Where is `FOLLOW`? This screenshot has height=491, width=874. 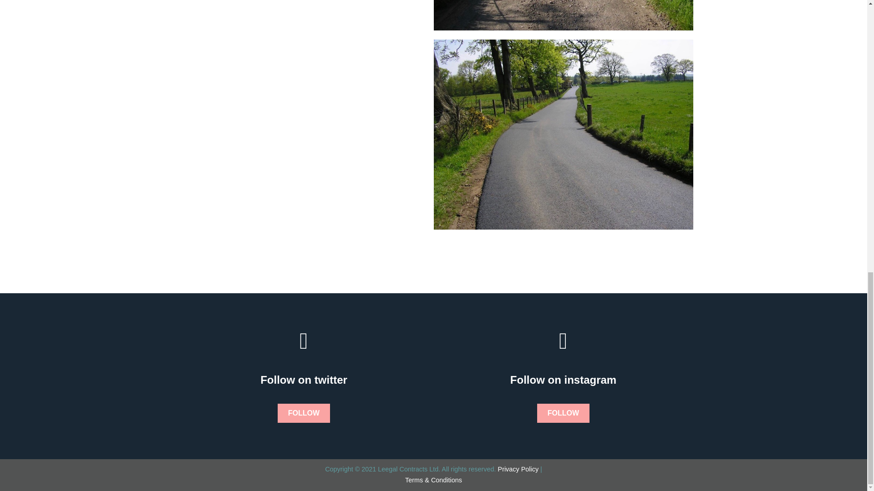 FOLLOW is located at coordinates (563, 413).